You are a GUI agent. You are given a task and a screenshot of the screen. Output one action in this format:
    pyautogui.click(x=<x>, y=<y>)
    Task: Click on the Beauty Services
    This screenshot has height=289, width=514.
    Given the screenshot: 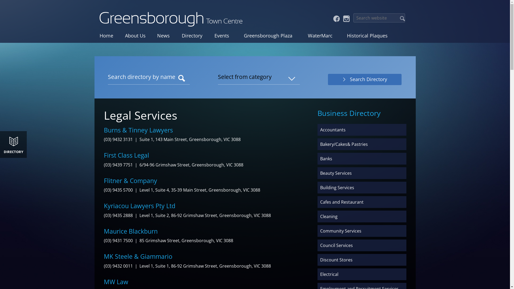 What is the action you would take?
    pyautogui.click(x=362, y=173)
    